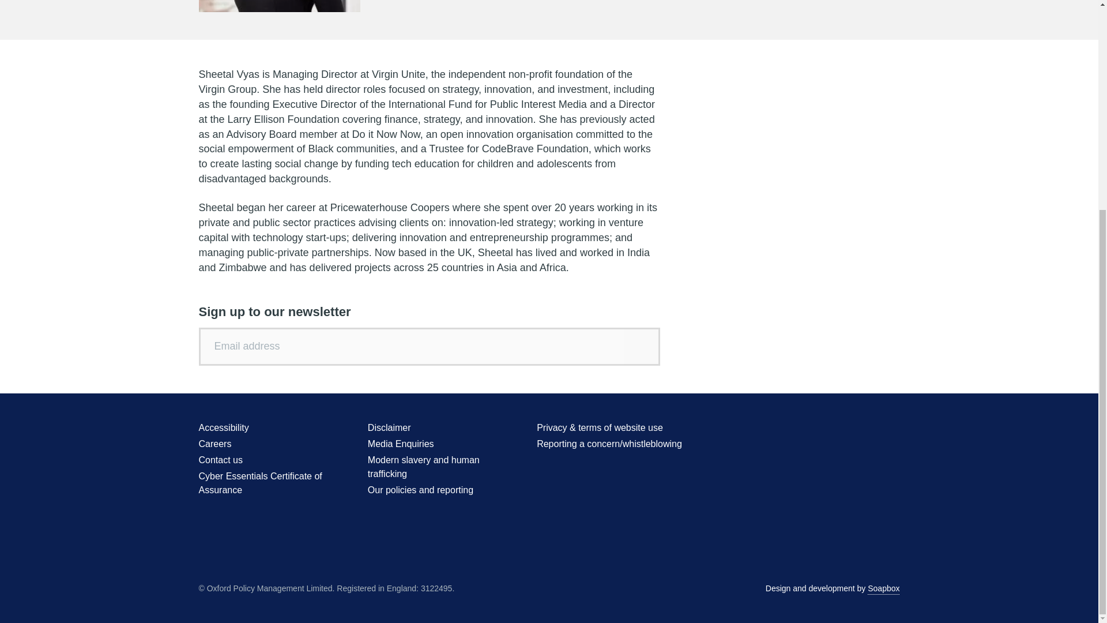 Image resolution: width=1107 pixels, height=623 pixels. What do you see at coordinates (827, 429) in the screenshot?
I see `Facebook` at bounding box center [827, 429].